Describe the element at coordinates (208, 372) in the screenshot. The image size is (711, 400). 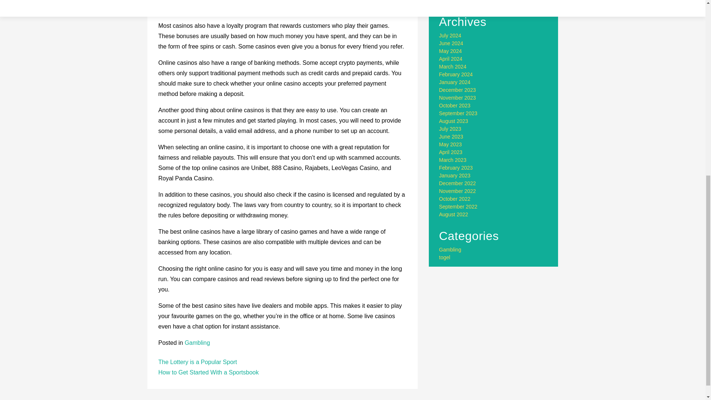
I see `How to Get Started With a Sportsbook` at that location.